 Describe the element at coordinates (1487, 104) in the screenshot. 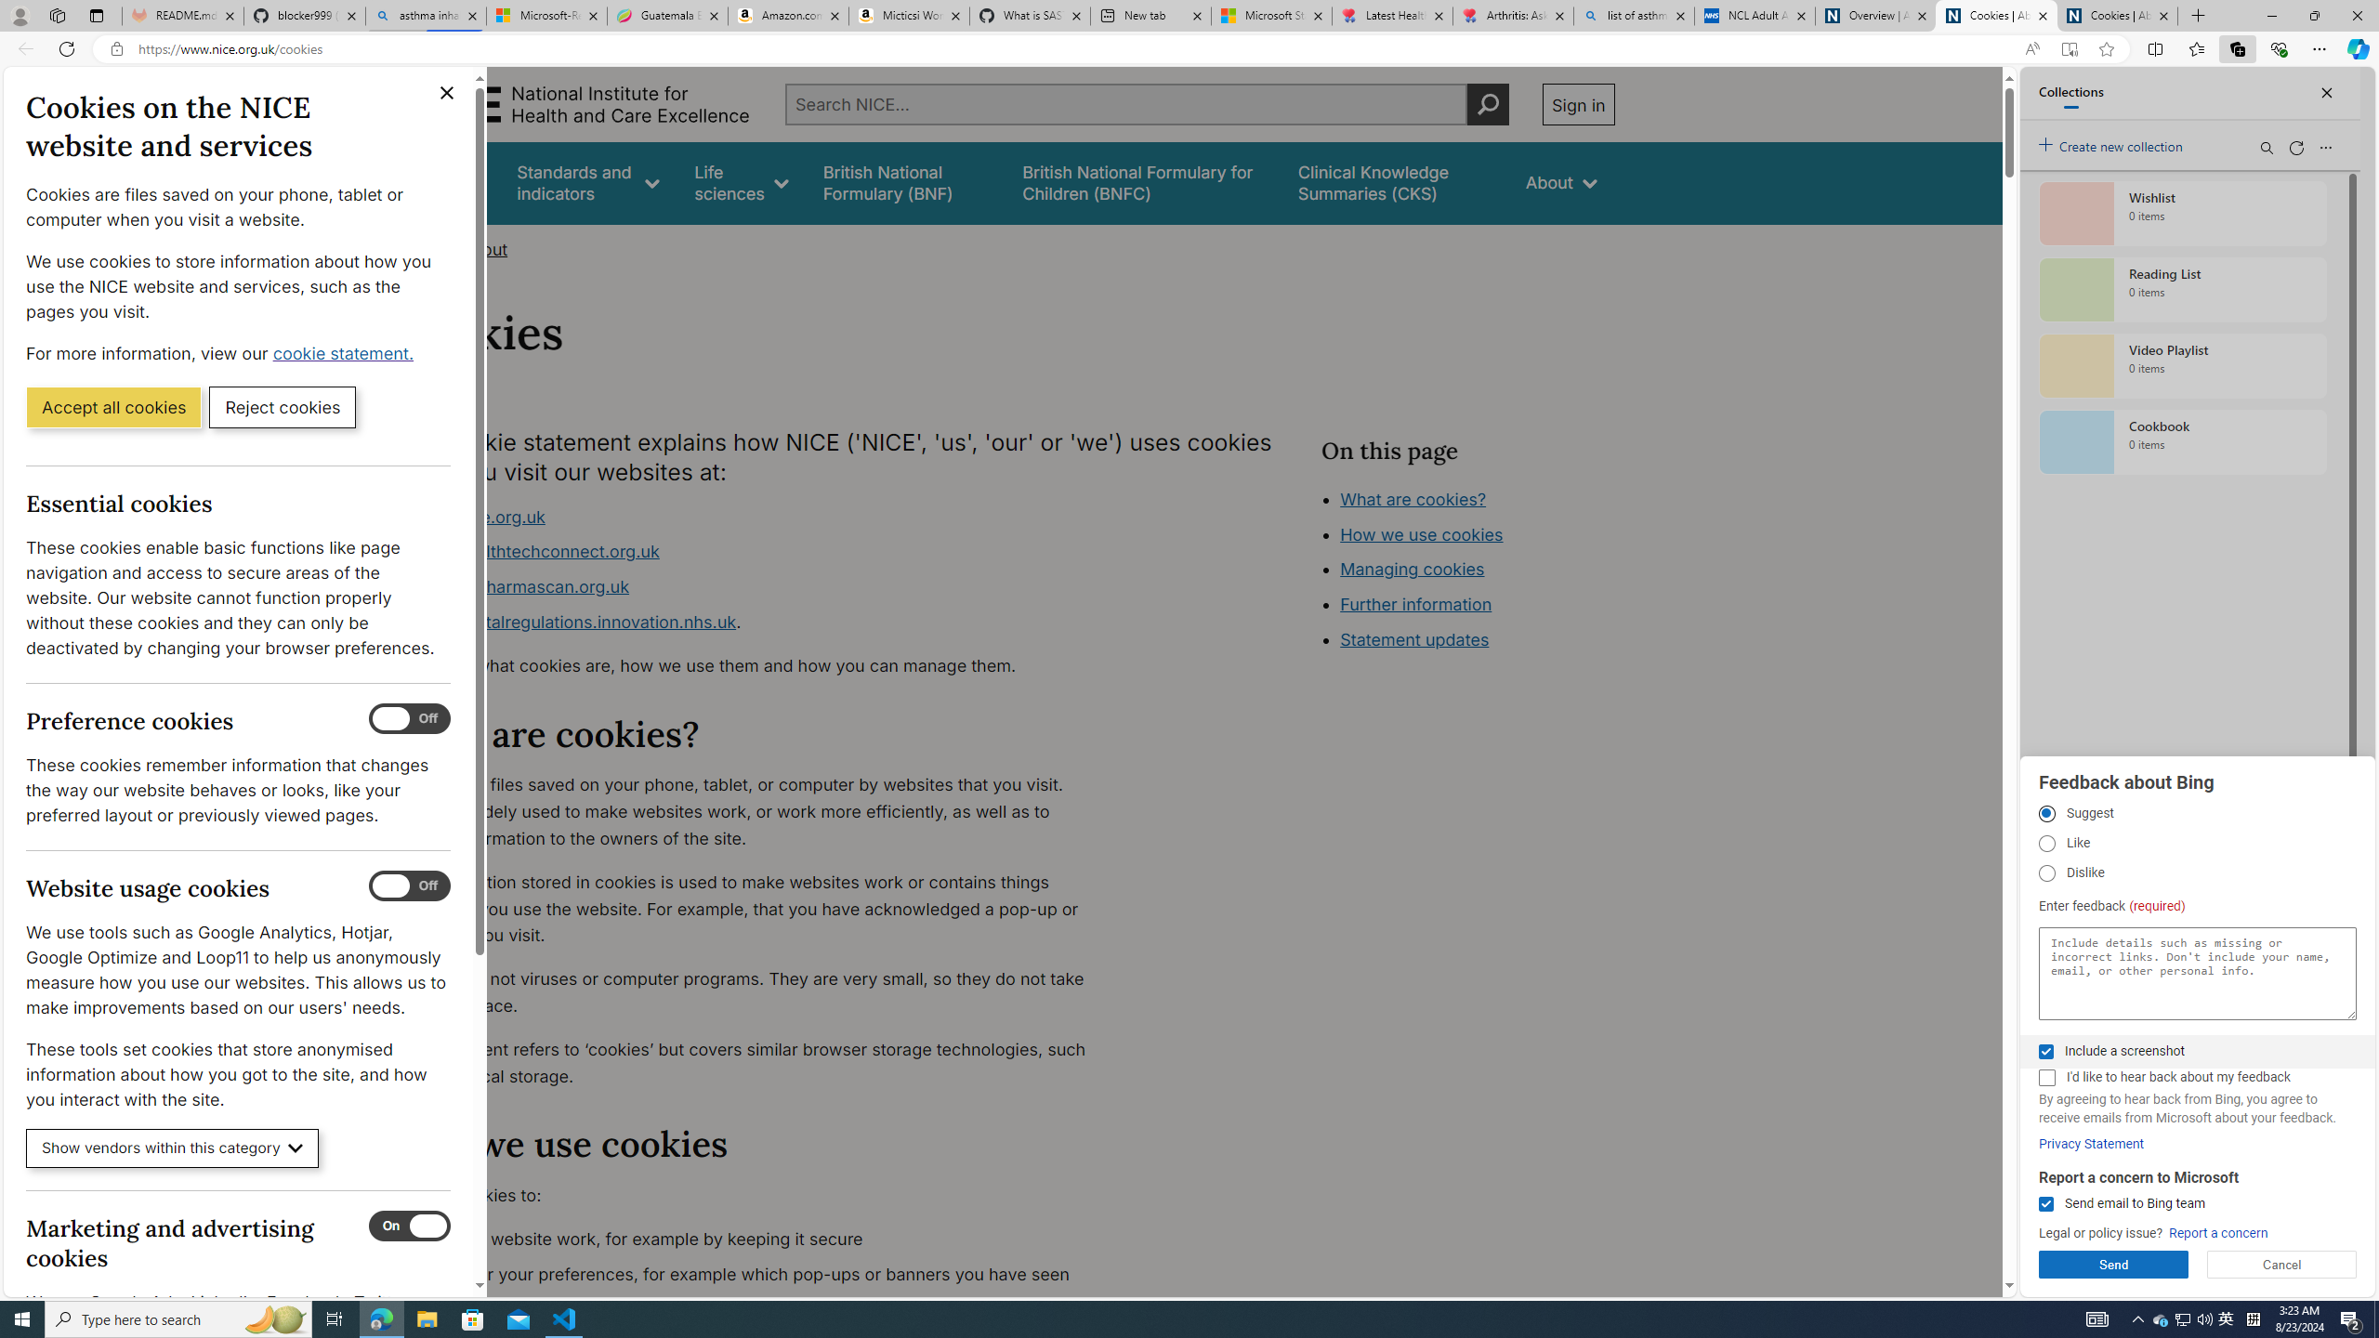

I see `Perform search` at that location.